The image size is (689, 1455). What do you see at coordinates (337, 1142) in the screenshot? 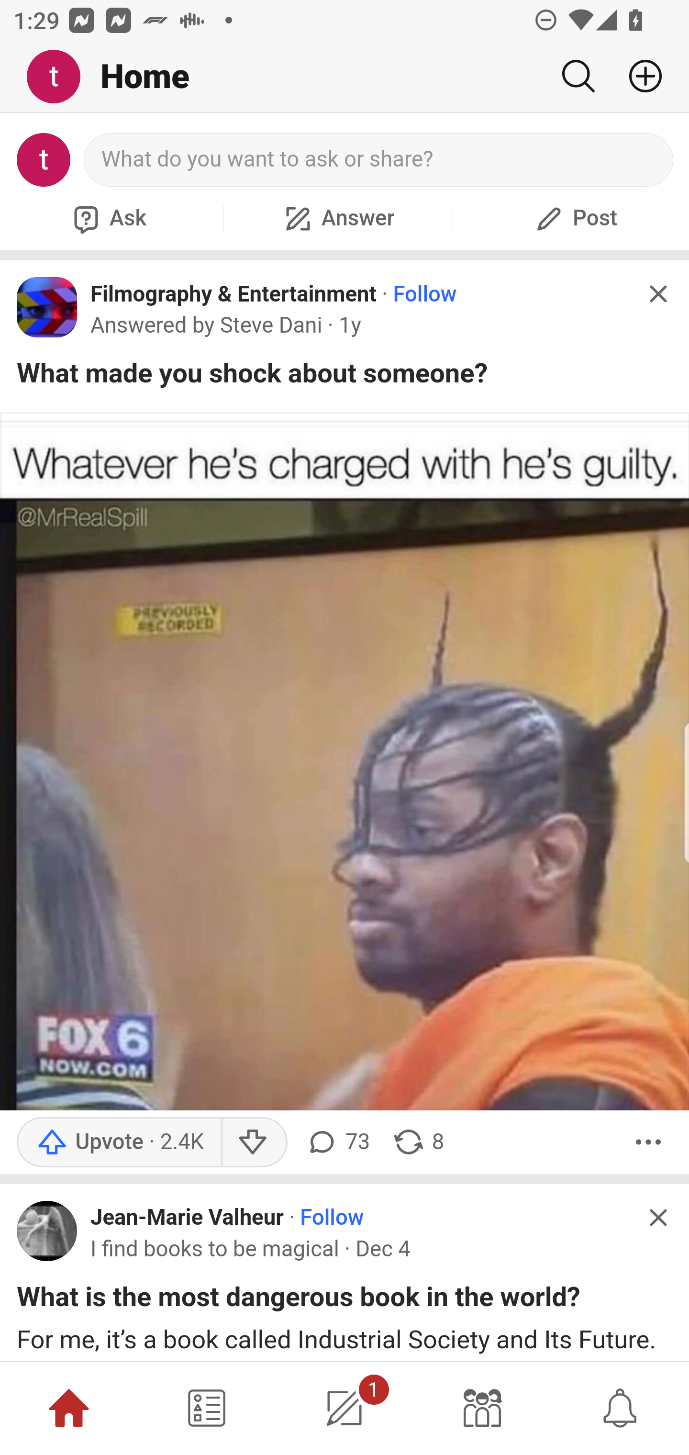
I see `73 comments` at bounding box center [337, 1142].